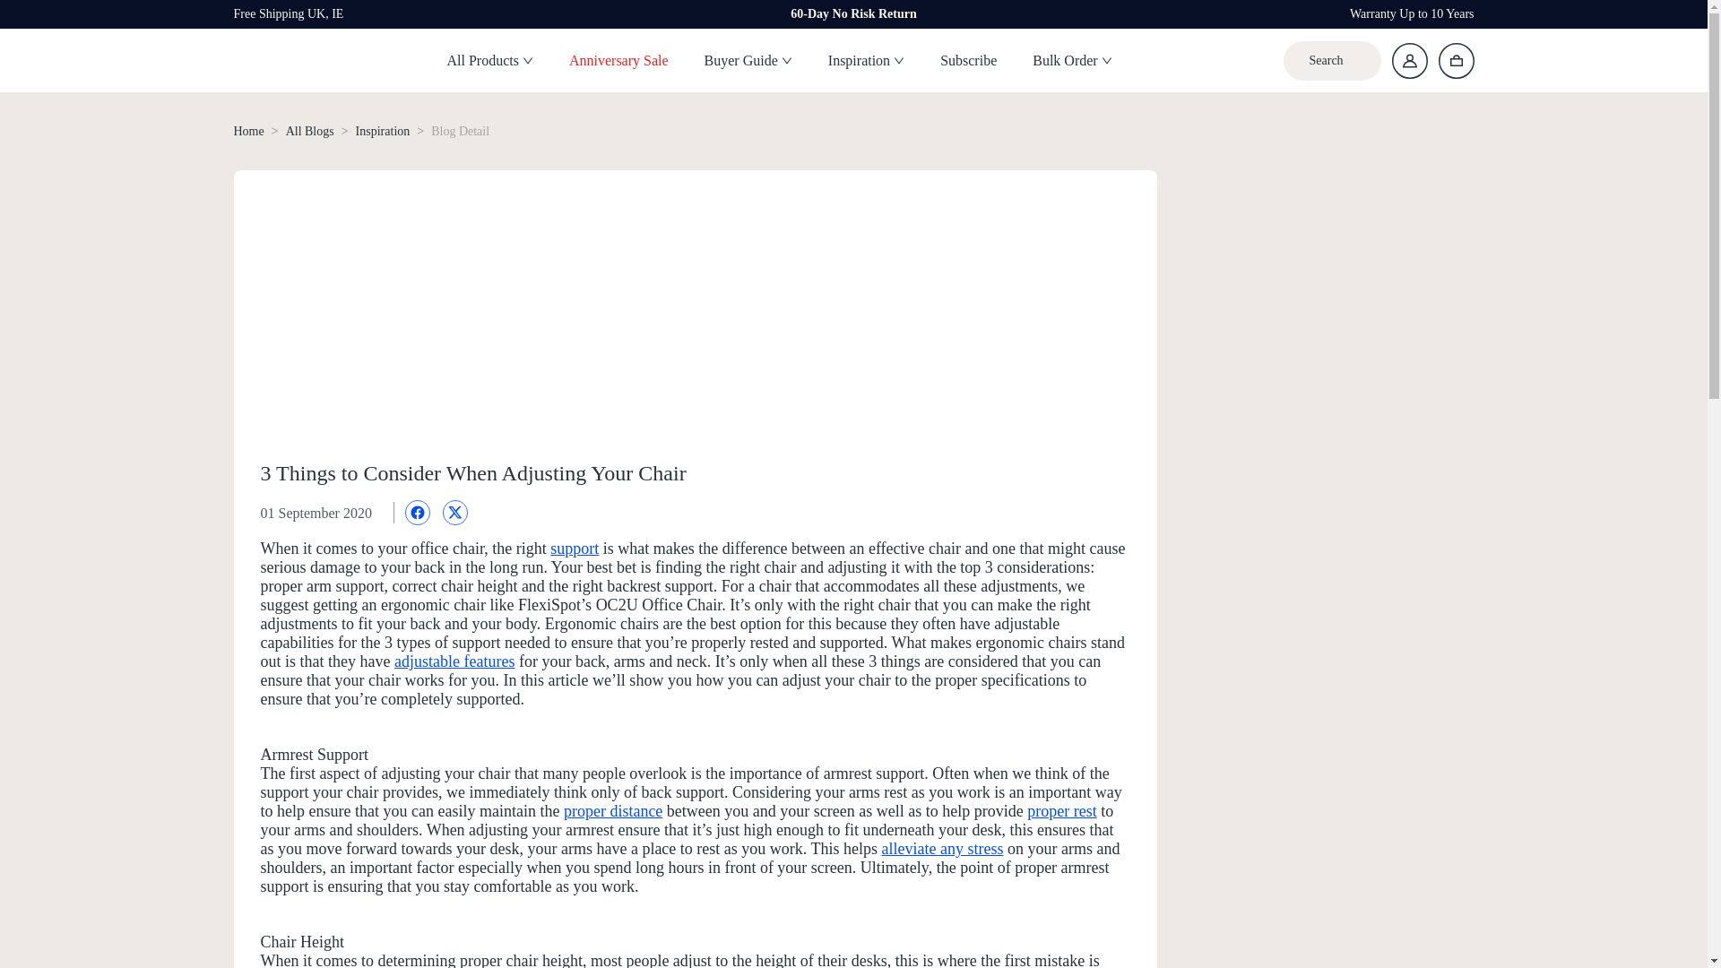  I want to click on proper distance, so click(613, 810).